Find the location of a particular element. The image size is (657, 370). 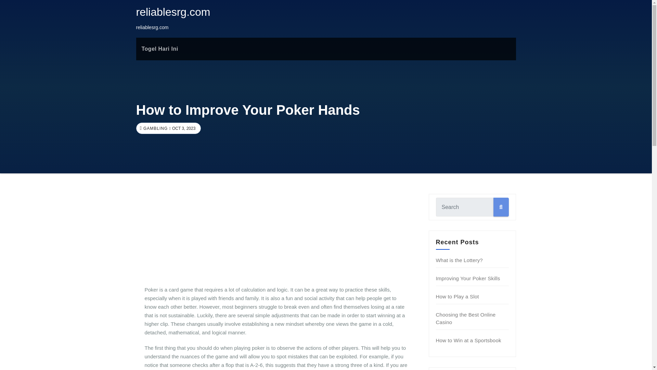

Choosing the Best Online Casino is located at coordinates (466, 319).